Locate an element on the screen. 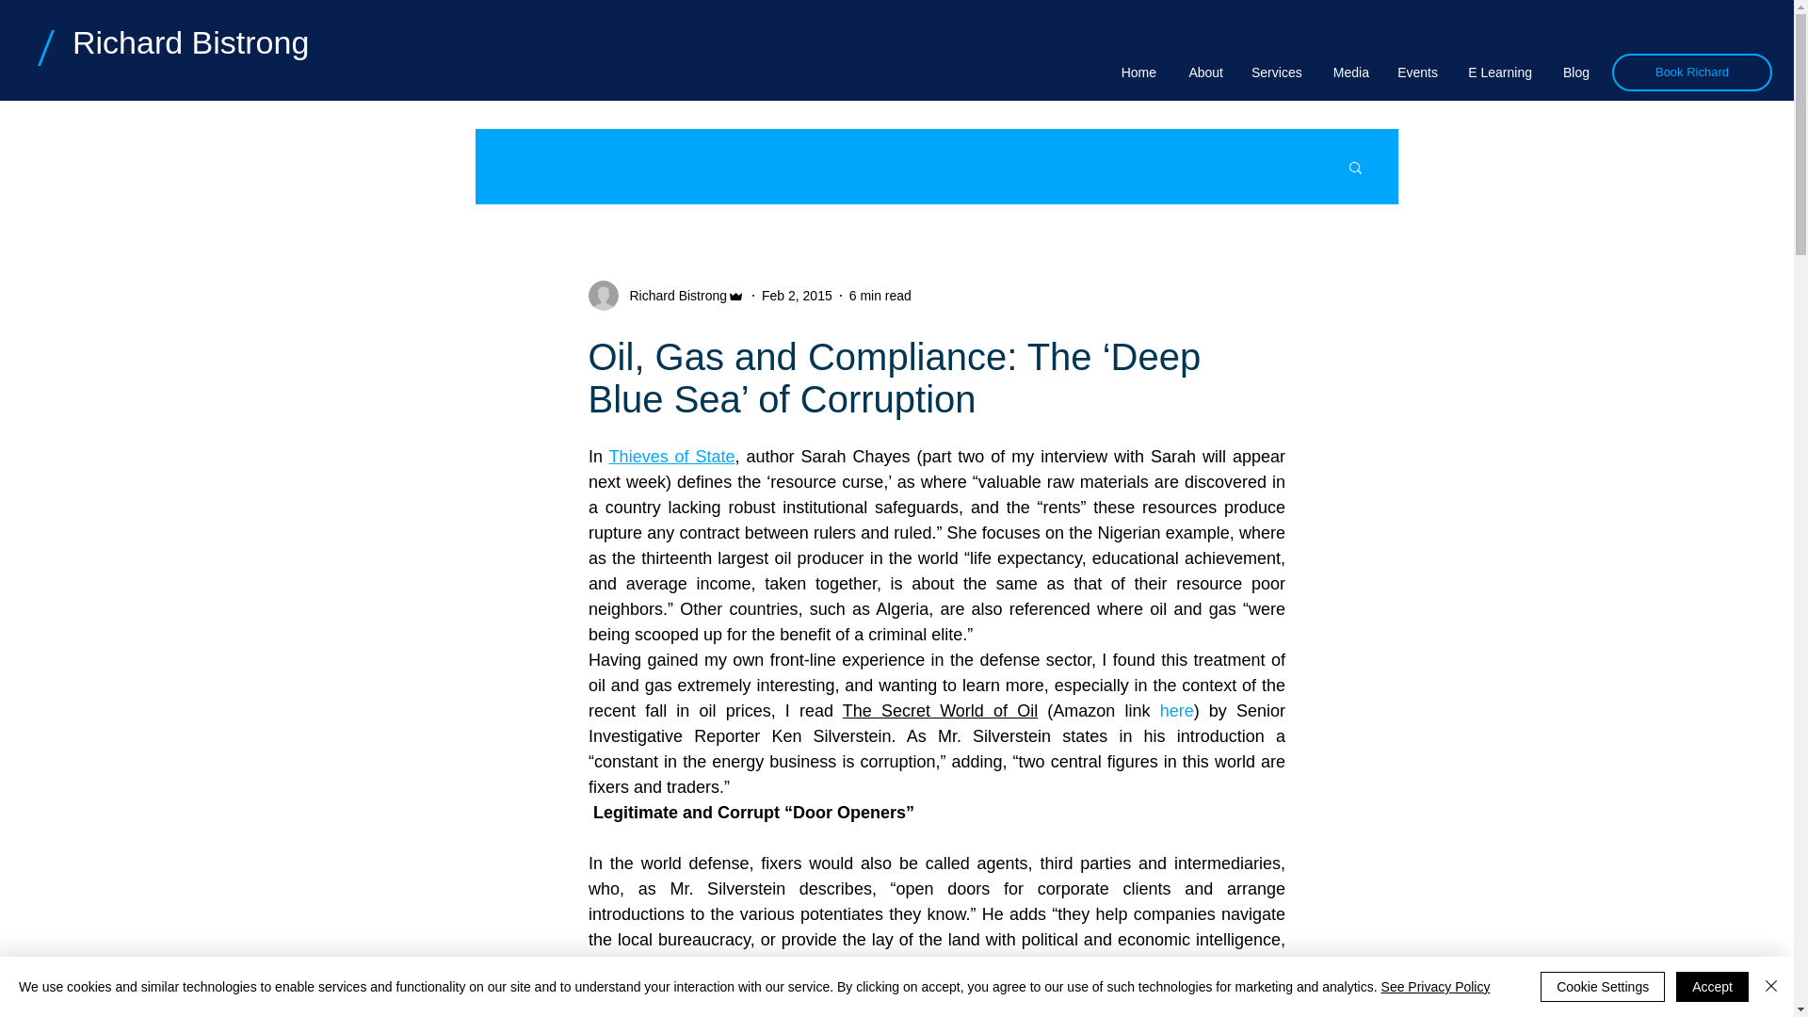  See Privacy Policy is located at coordinates (1435, 987).